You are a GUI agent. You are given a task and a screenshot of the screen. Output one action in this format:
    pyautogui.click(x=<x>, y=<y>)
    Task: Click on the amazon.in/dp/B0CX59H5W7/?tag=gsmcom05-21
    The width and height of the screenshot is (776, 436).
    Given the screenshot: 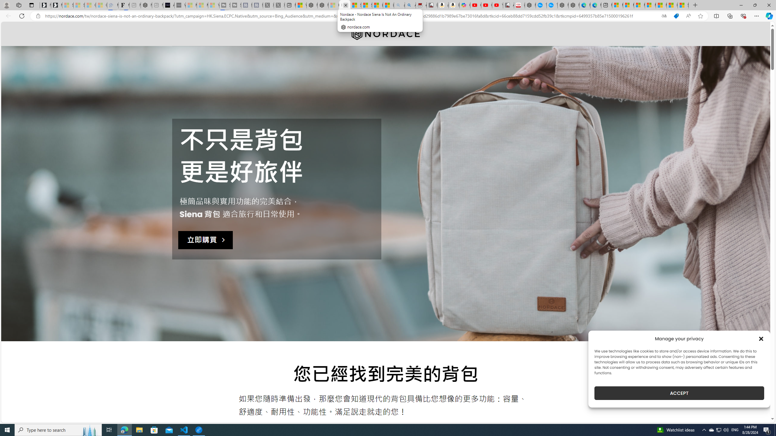 What is the action you would take?
    pyautogui.click(x=443, y=5)
    